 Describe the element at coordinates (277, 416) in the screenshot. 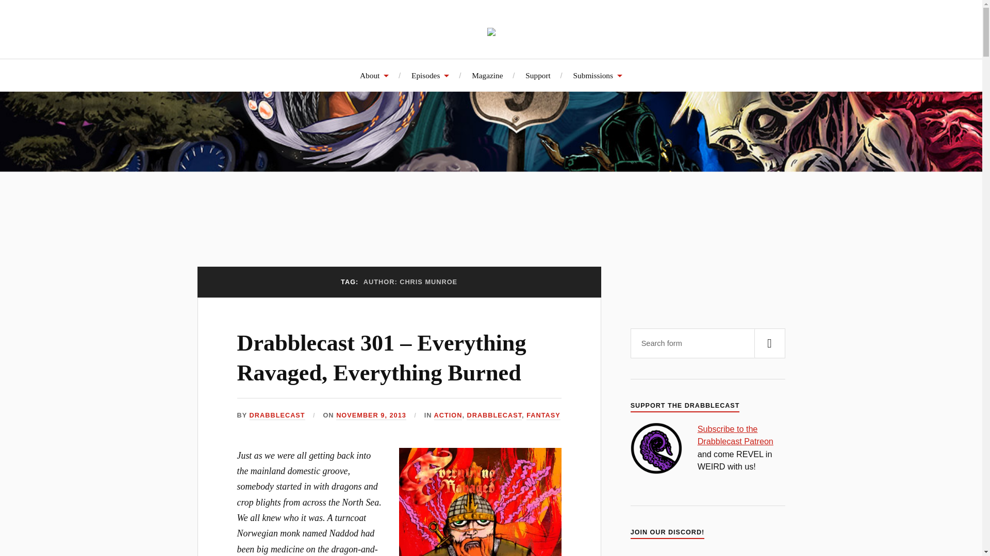

I see `Posts by Drabblecast` at that location.